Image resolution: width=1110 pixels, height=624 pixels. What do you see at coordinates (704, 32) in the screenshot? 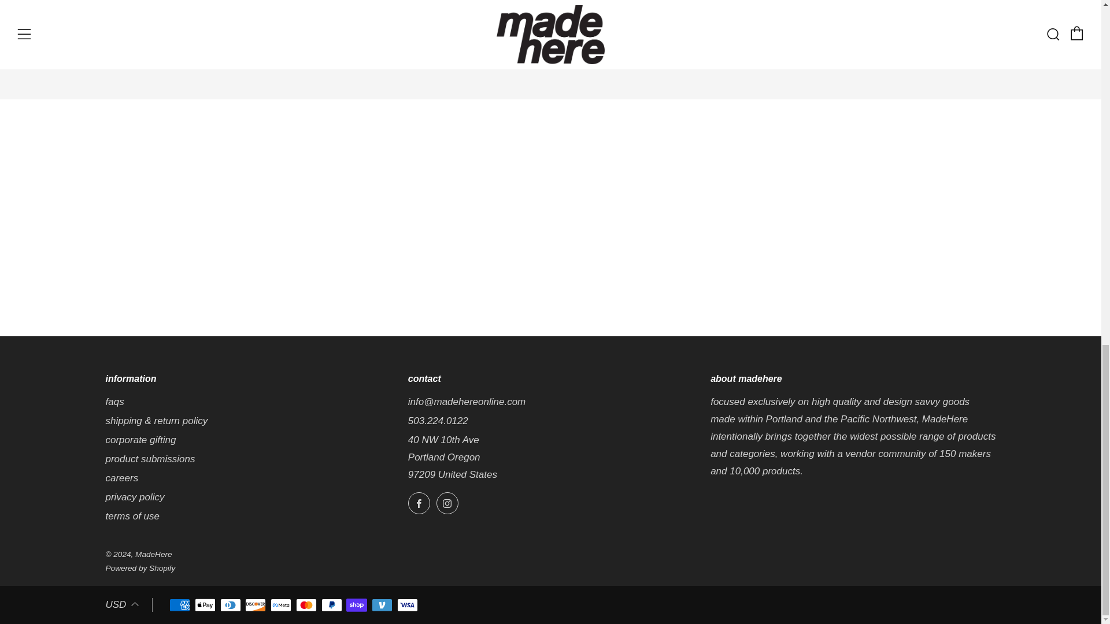
I see `Honey Sticks by Jacobsen Salt Co.` at bounding box center [704, 32].